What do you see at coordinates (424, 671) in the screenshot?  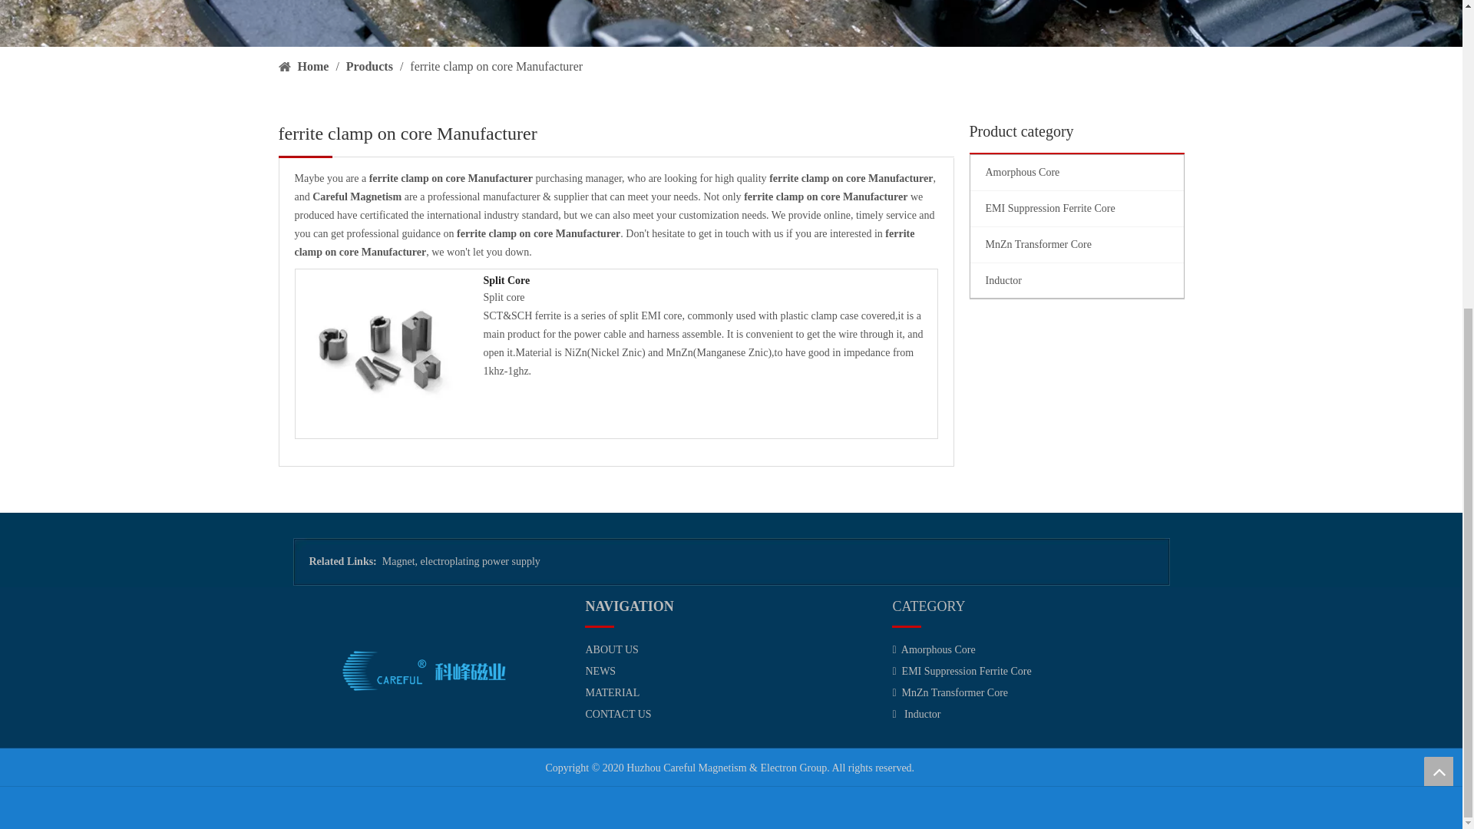 I see `b-logo` at bounding box center [424, 671].